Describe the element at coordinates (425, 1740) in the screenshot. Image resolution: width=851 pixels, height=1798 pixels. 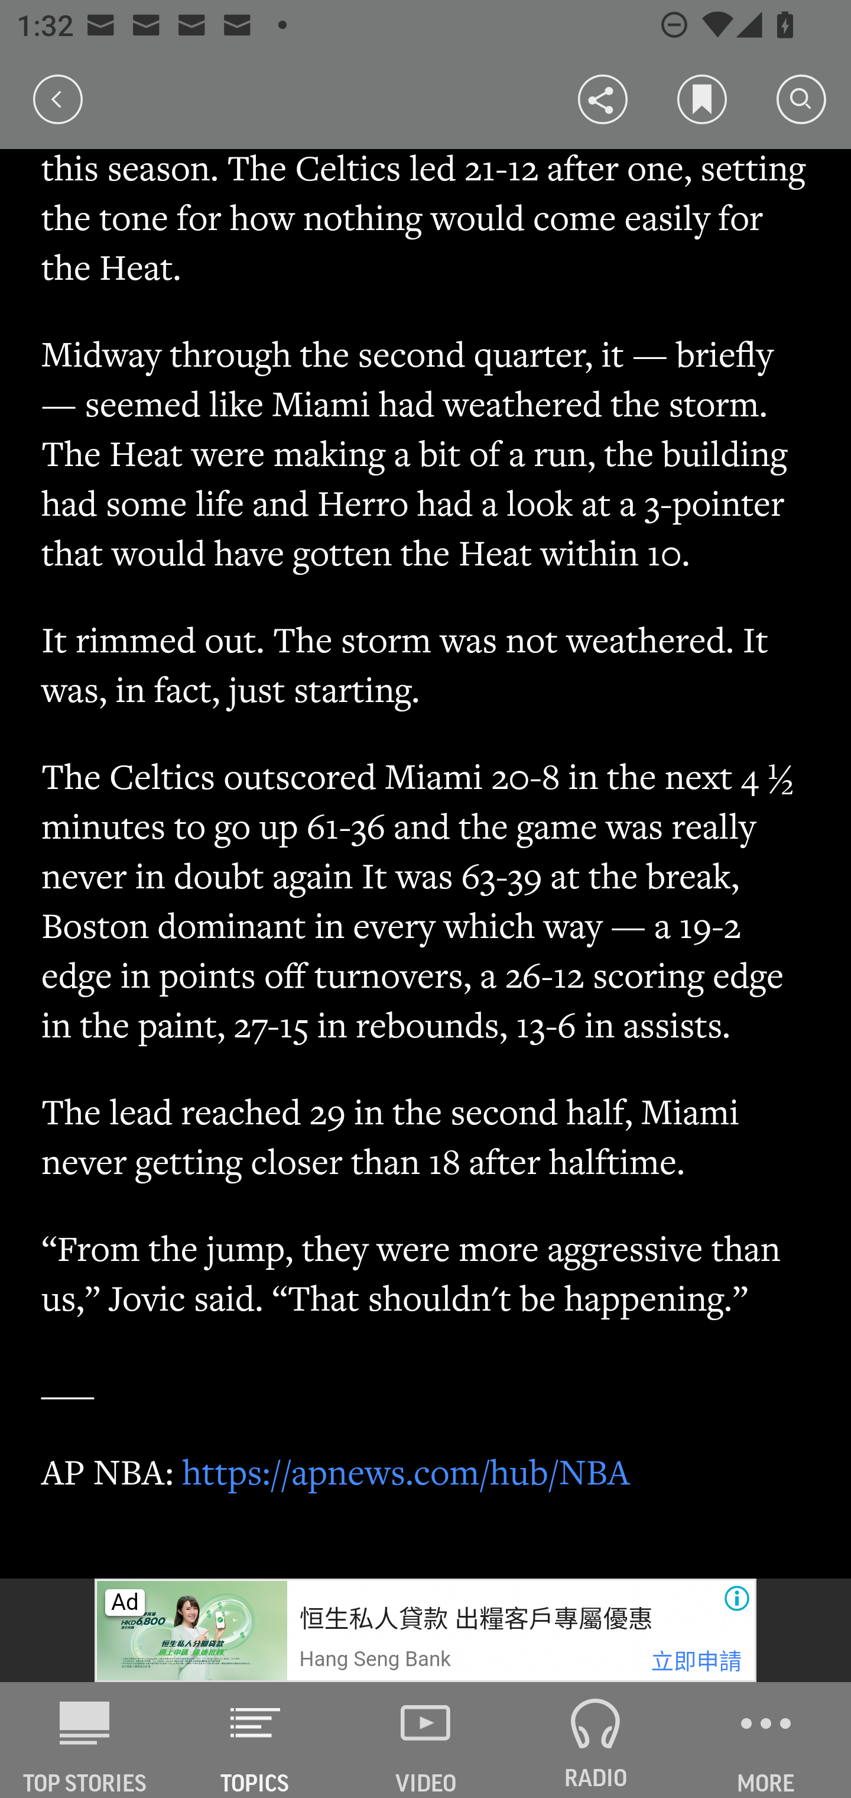
I see `VIDEO` at that location.